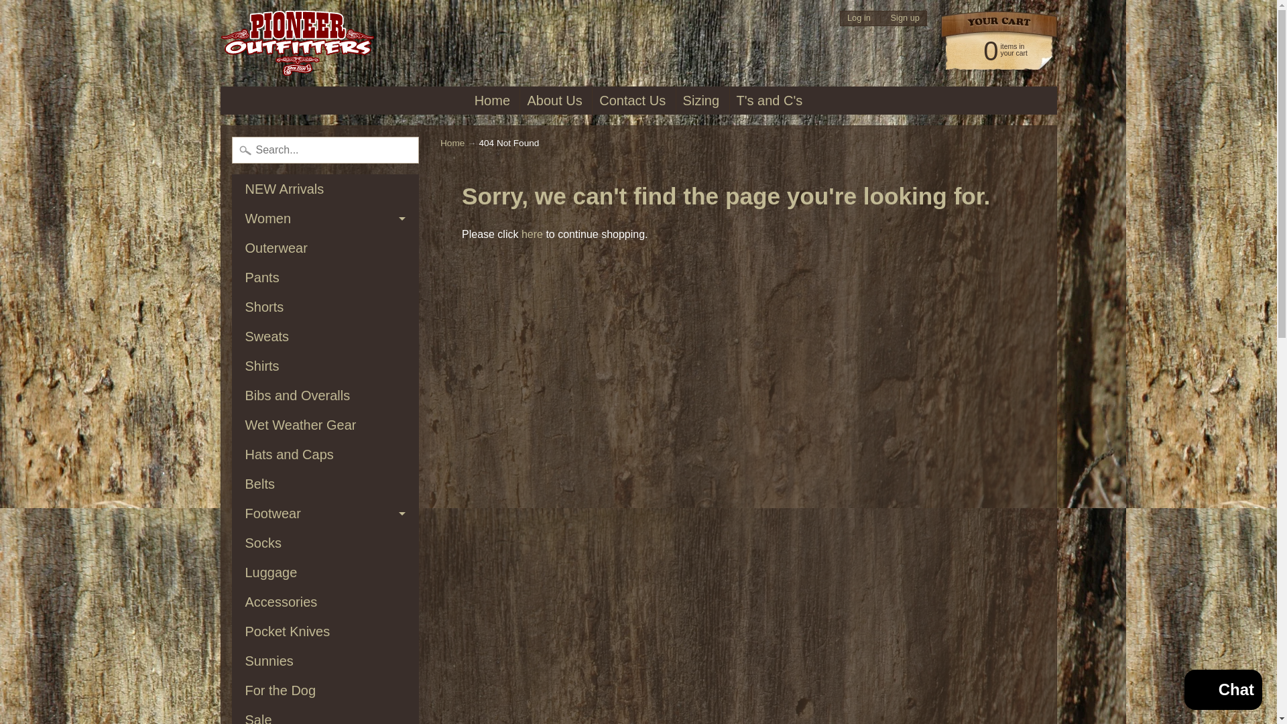 Image resolution: width=1287 pixels, height=724 pixels. What do you see at coordinates (325, 336) in the screenshot?
I see `Sweats` at bounding box center [325, 336].